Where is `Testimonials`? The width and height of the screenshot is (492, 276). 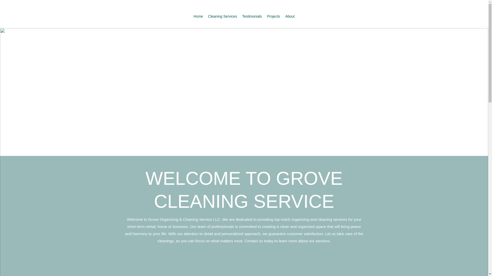
Testimonials is located at coordinates (252, 16).